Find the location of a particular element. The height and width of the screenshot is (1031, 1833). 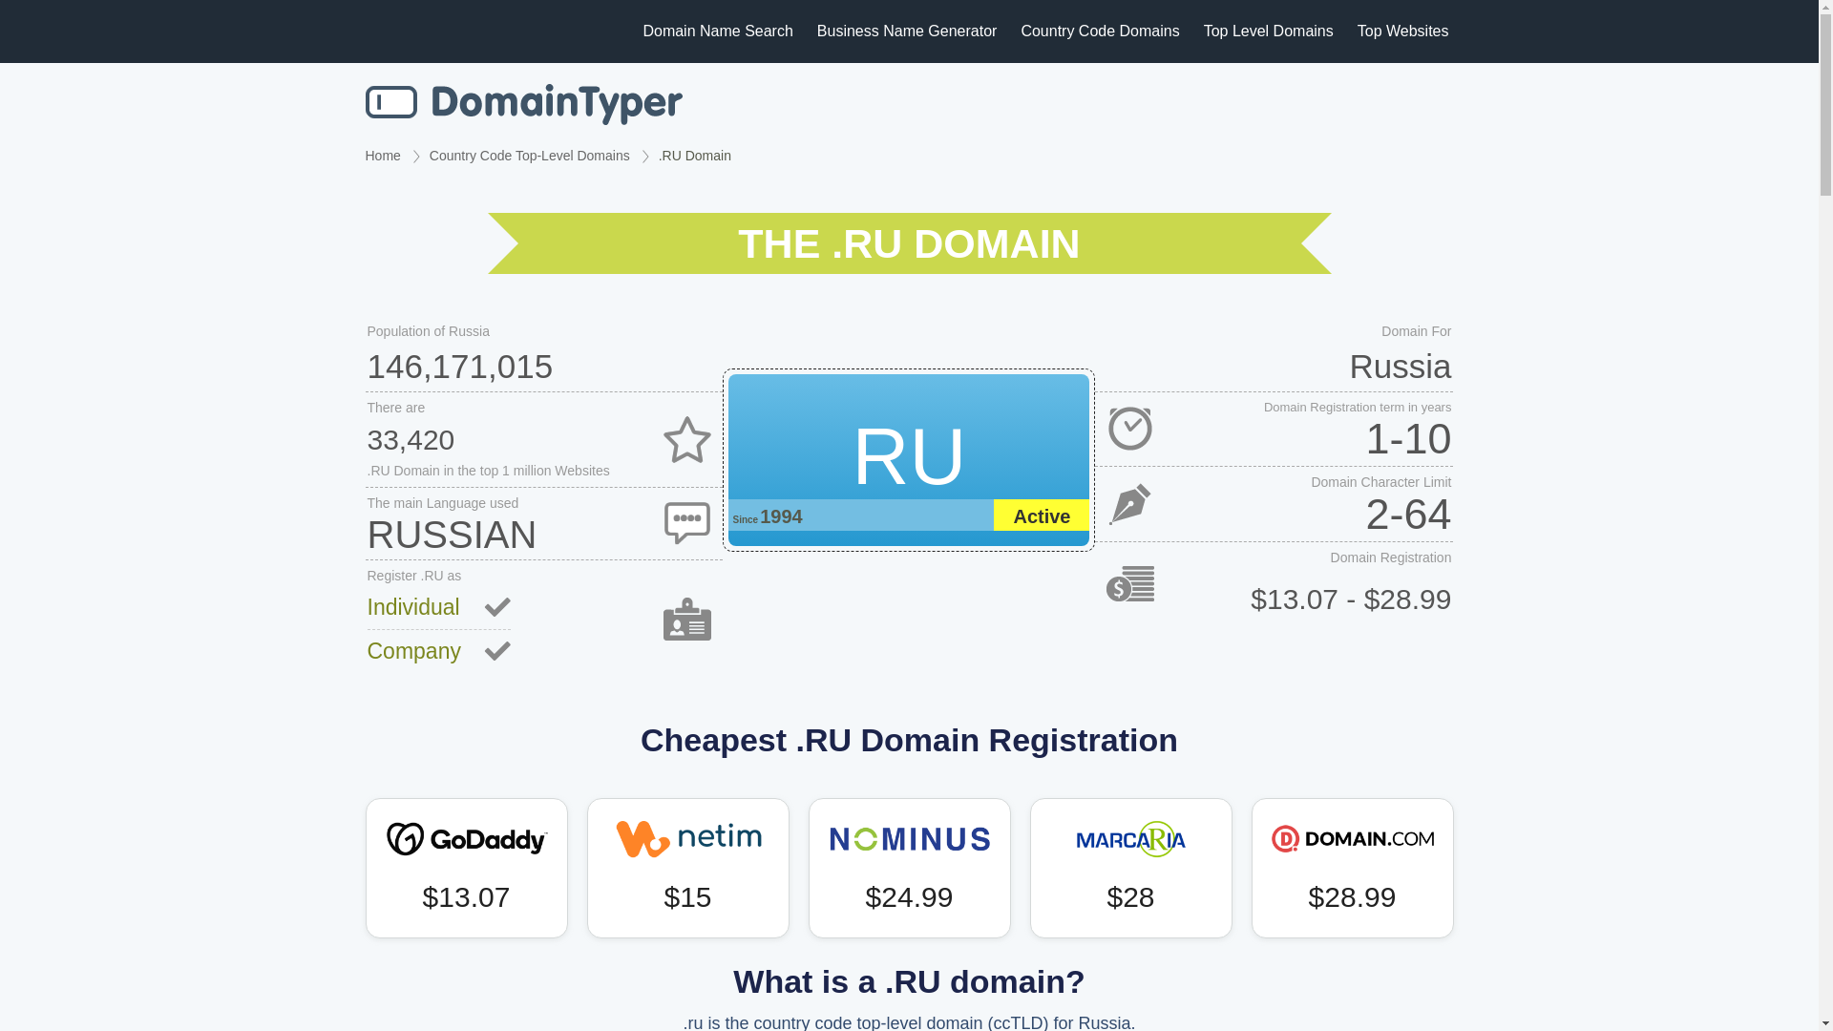

Top Level Domains is located at coordinates (1269, 31).